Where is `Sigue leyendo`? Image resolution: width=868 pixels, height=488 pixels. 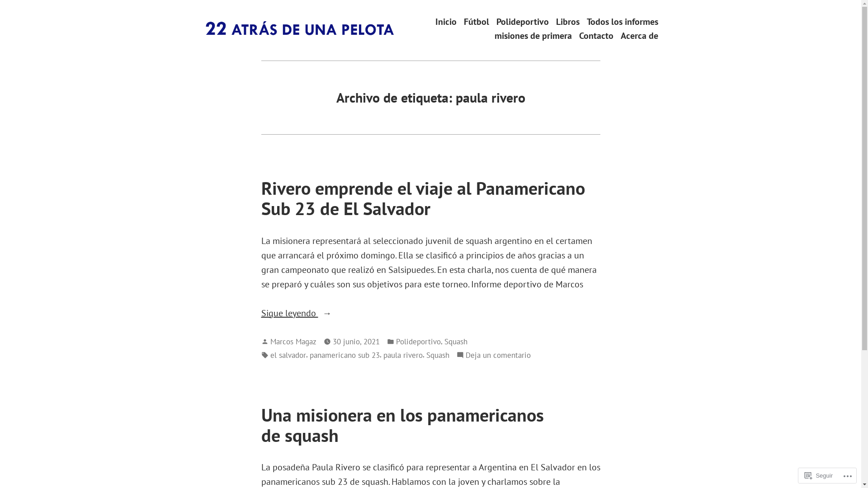 Sigue leyendo is located at coordinates (431, 313).